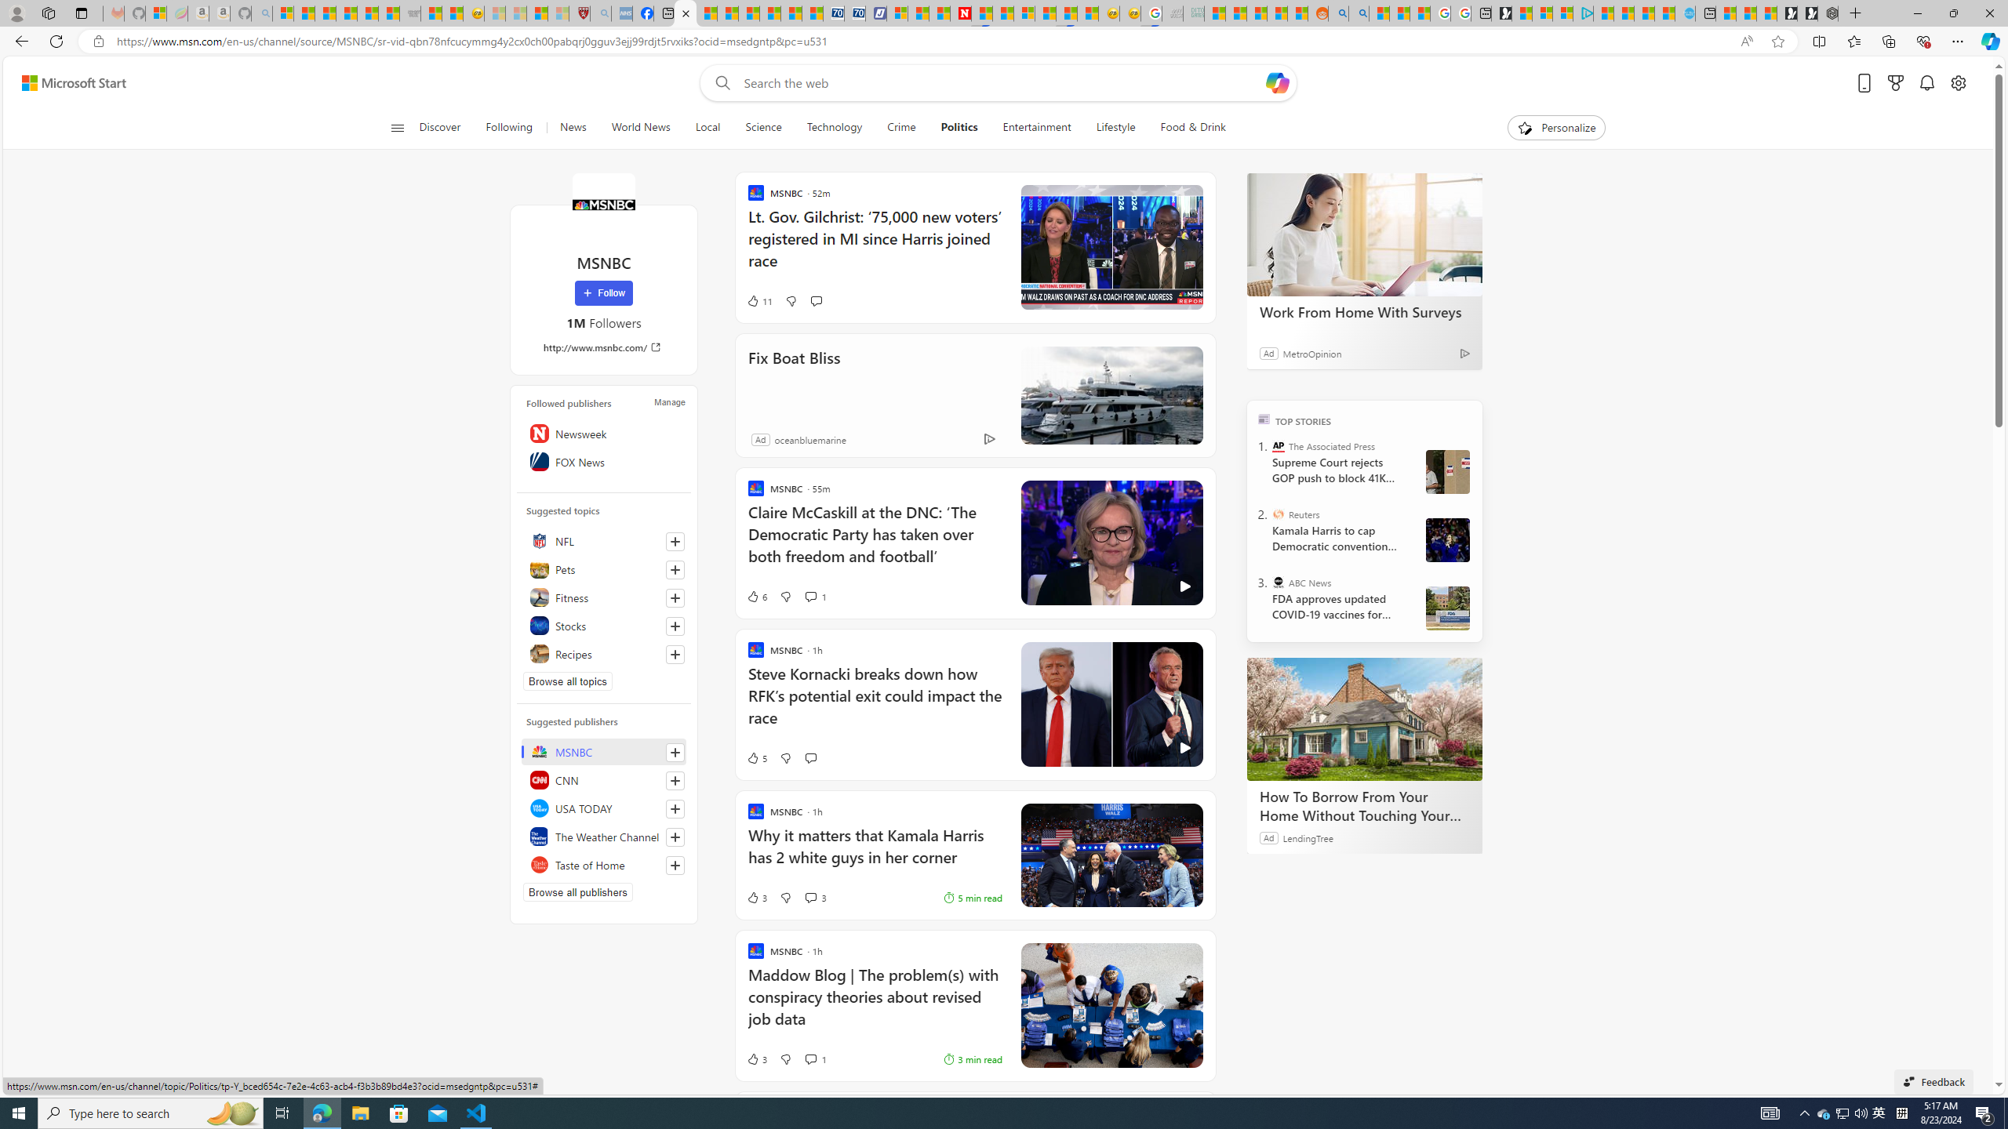 The height and width of the screenshot is (1129, 2008). Describe the element at coordinates (602, 204) in the screenshot. I see `MSNBC` at that location.